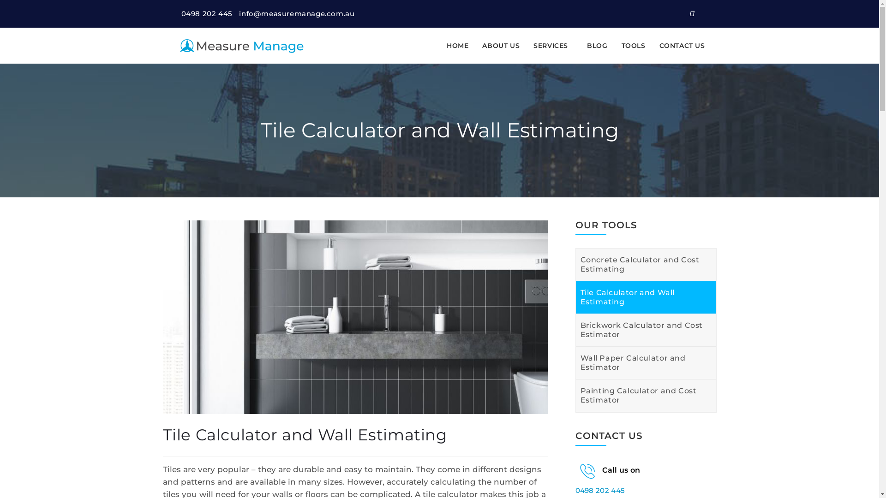 The height and width of the screenshot is (498, 886). Describe the element at coordinates (501, 46) in the screenshot. I see `ABOUT US` at that location.